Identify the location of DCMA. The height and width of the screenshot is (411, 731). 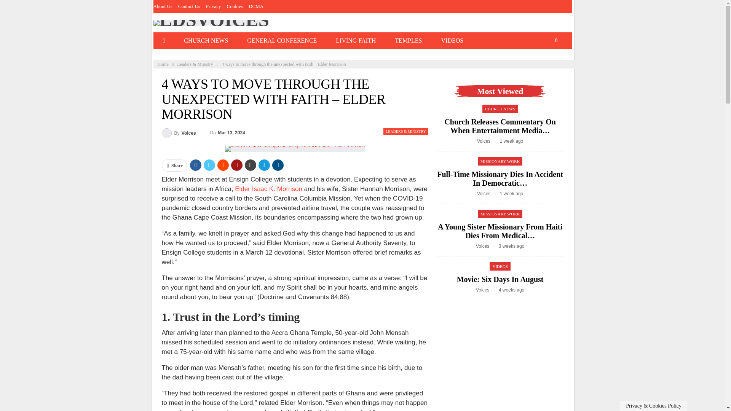
(256, 6).